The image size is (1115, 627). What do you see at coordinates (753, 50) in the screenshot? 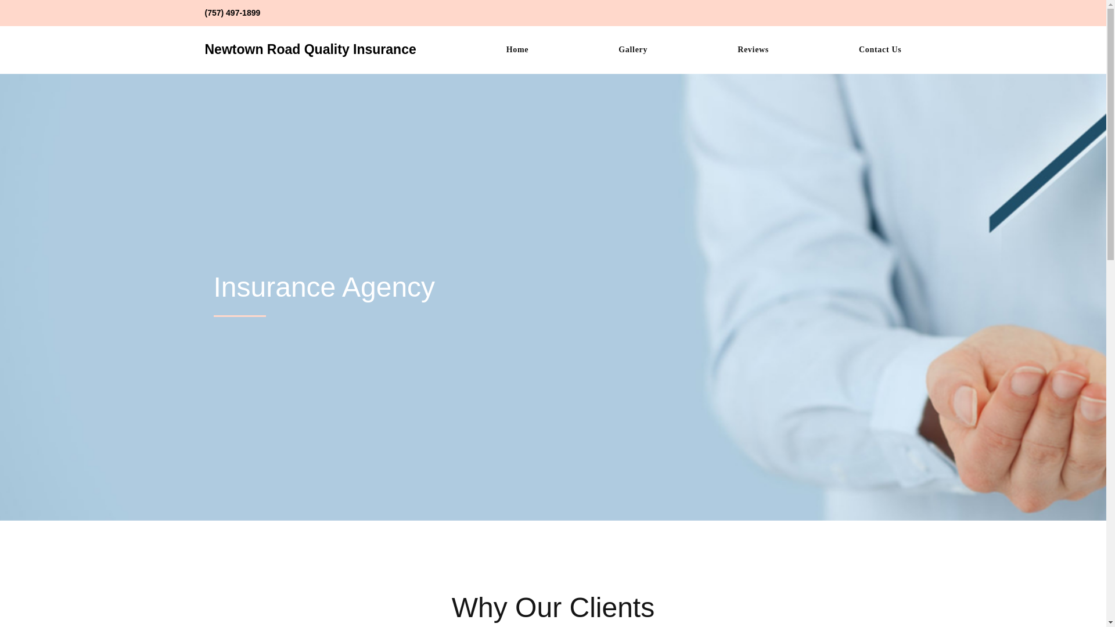
I see `Reviews` at bounding box center [753, 50].